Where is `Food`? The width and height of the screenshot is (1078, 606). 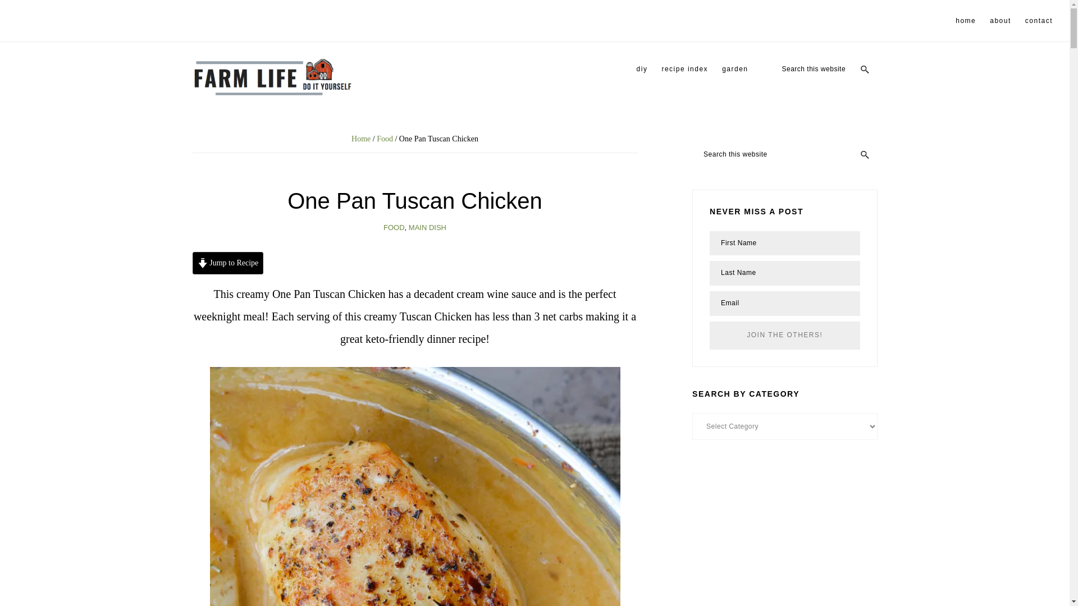
Food is located at coordinates (385, 138).